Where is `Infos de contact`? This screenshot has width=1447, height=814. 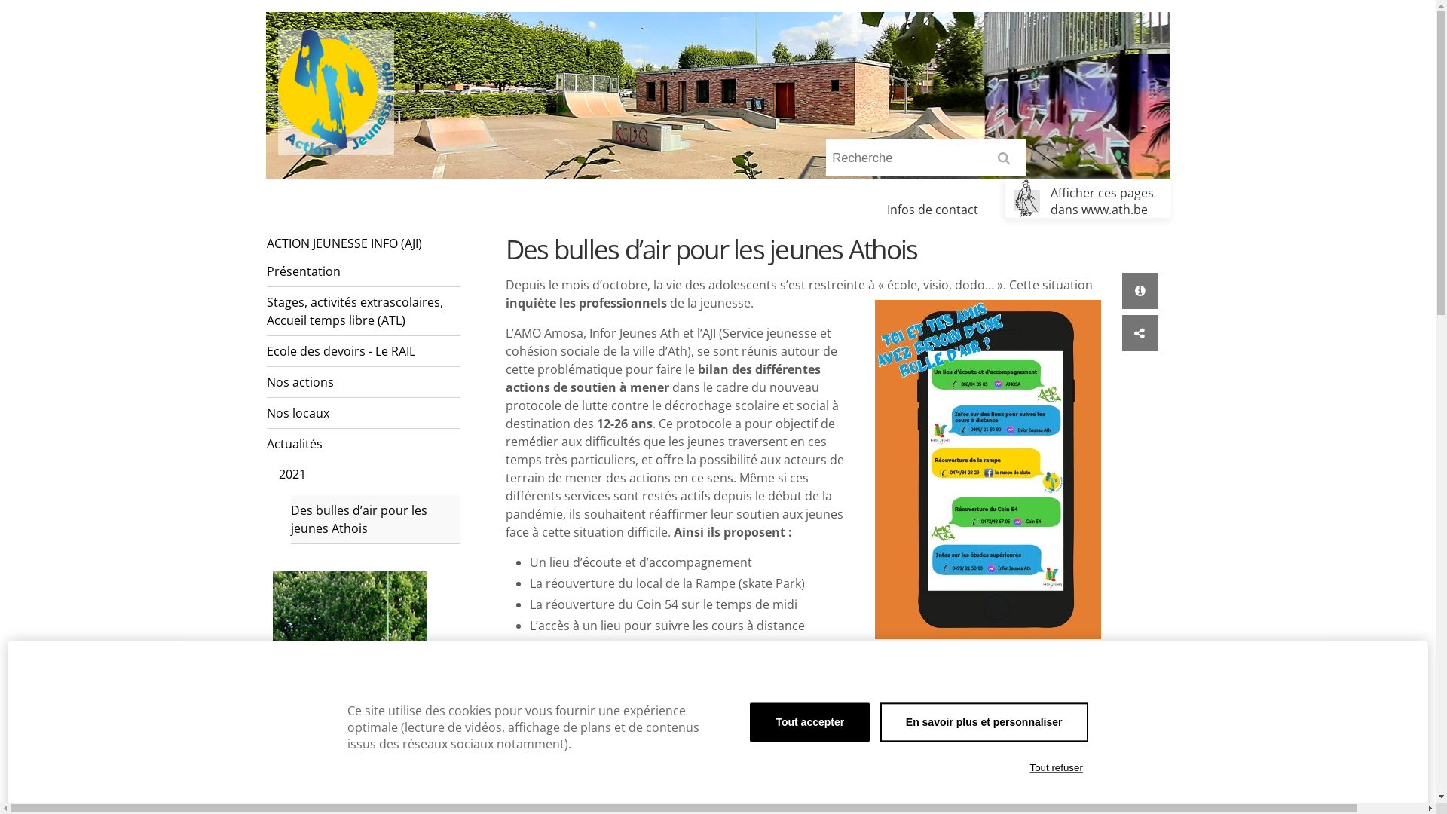 Infos de contact is located at coordinates (933, 210).